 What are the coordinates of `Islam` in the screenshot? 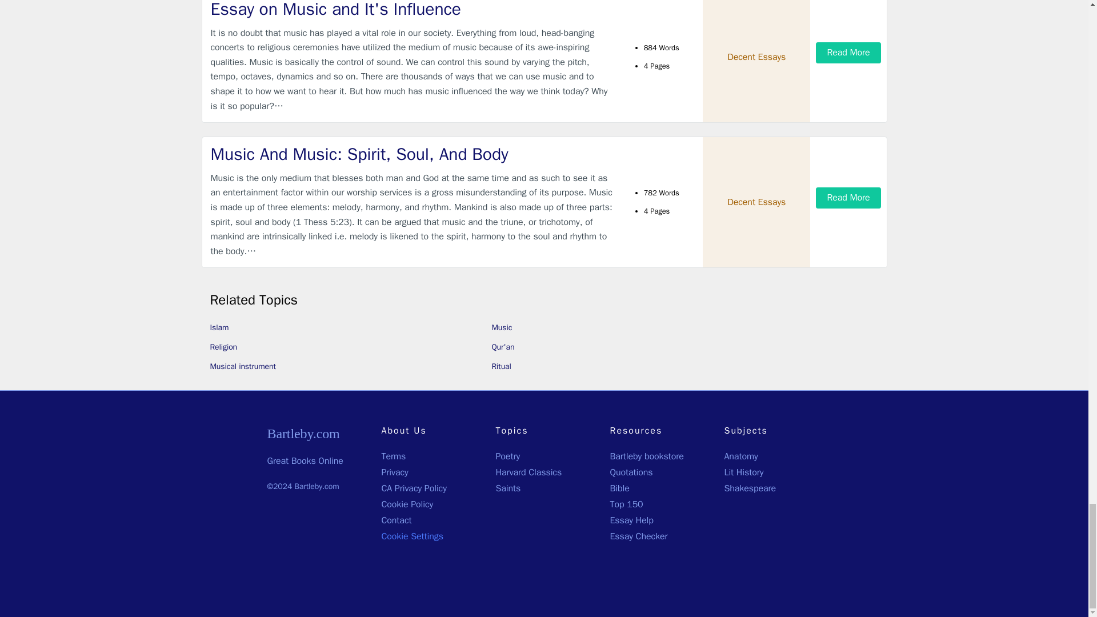 It's located at (219, 327).